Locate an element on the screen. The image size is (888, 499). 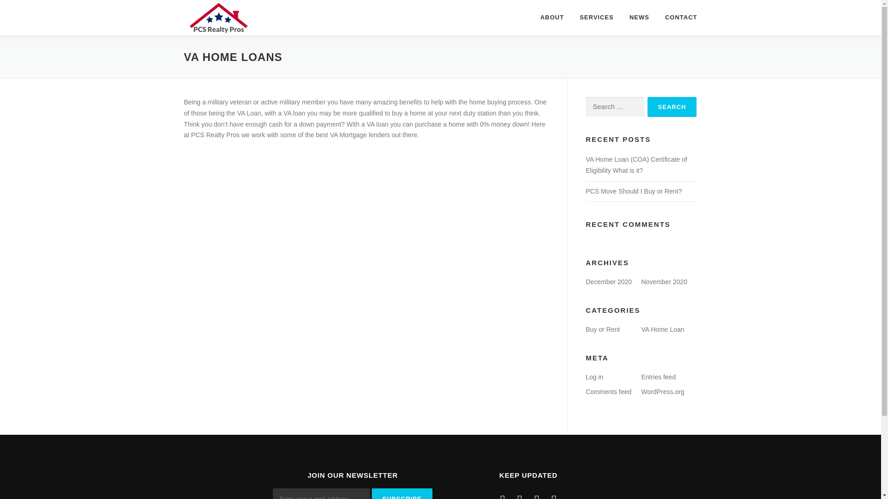
PCS Move Should I Buy or Rent? is located at coordinates (634, 191).